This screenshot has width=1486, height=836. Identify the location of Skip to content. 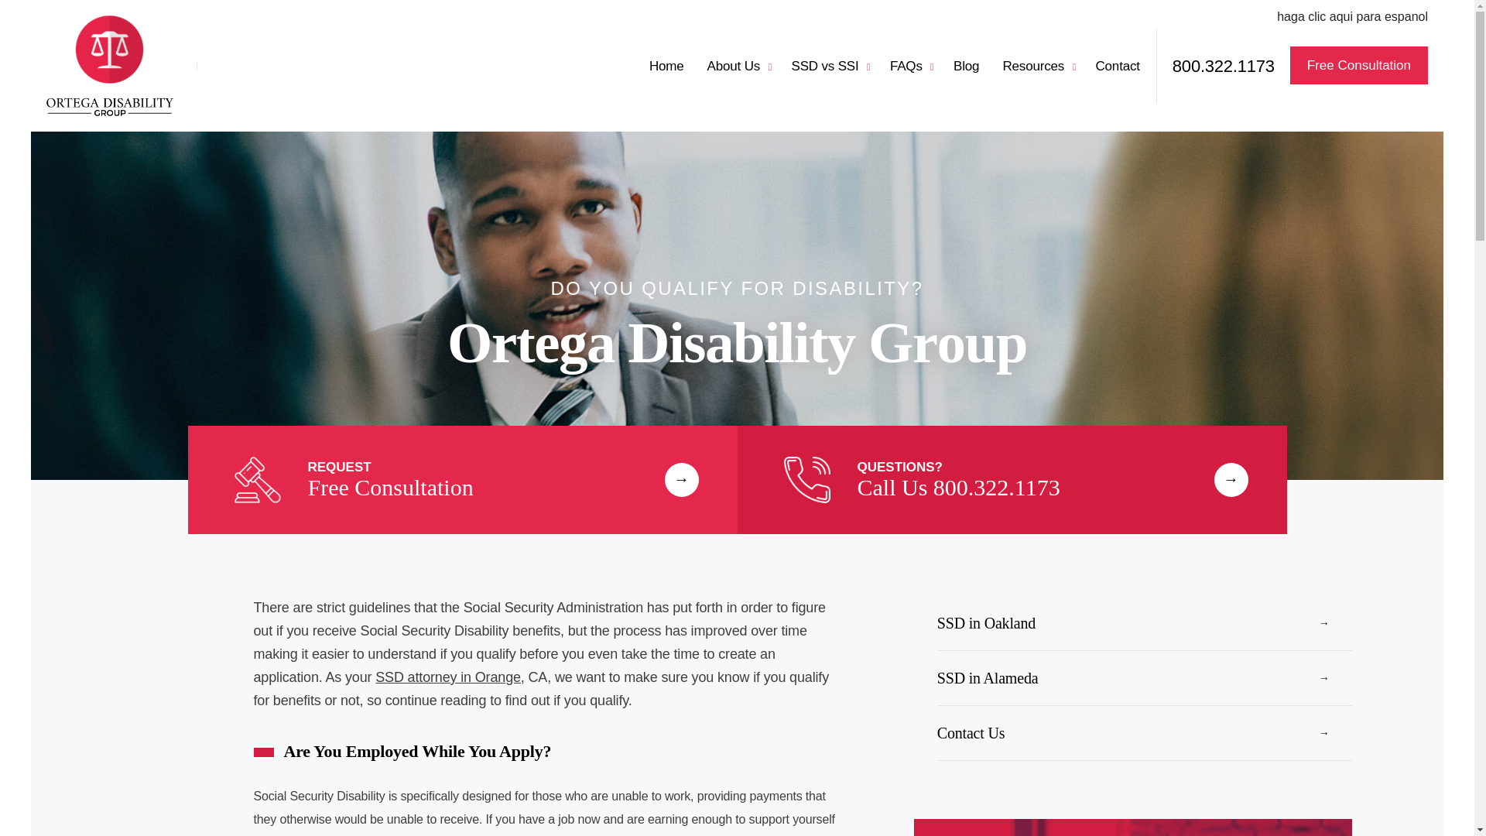
(910, 67).